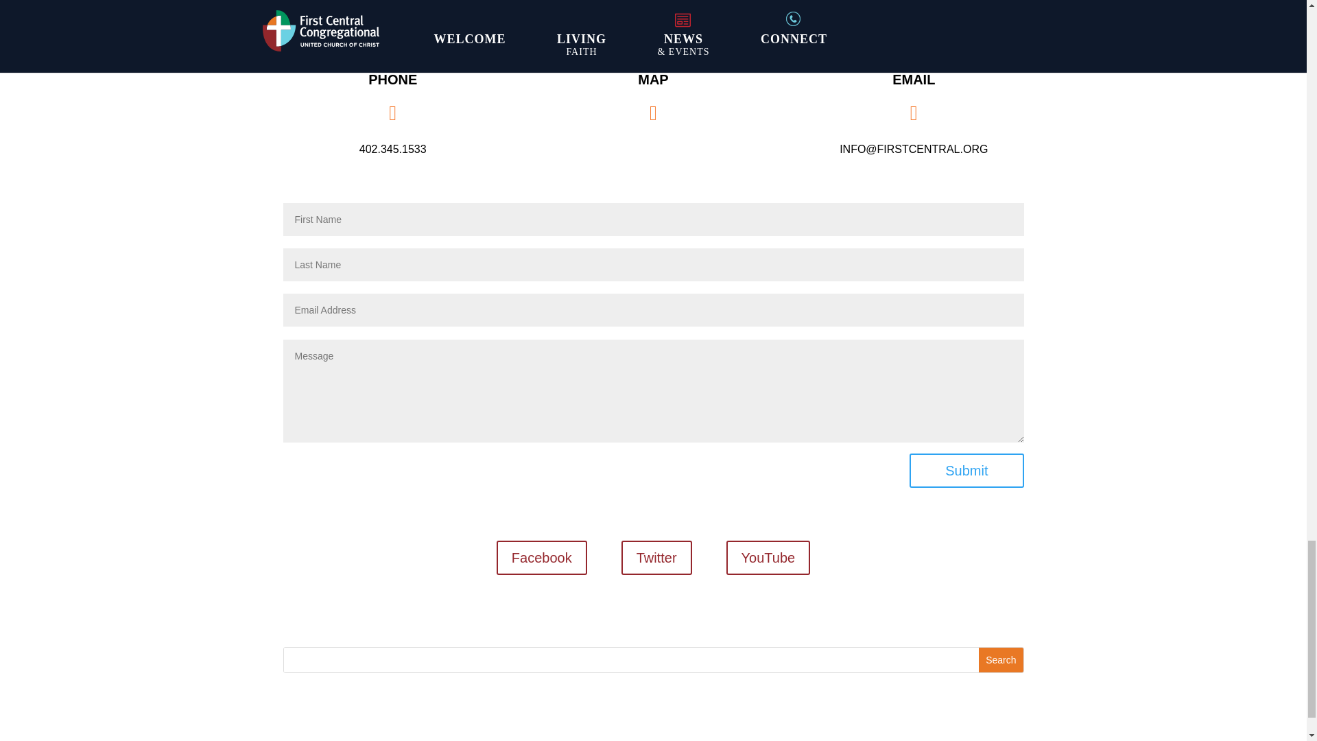 The width and height of the screenshot is (1317, 741). Describe the element at coordinates (542, 558) in the screenshot. I see `Facebook` at that location.